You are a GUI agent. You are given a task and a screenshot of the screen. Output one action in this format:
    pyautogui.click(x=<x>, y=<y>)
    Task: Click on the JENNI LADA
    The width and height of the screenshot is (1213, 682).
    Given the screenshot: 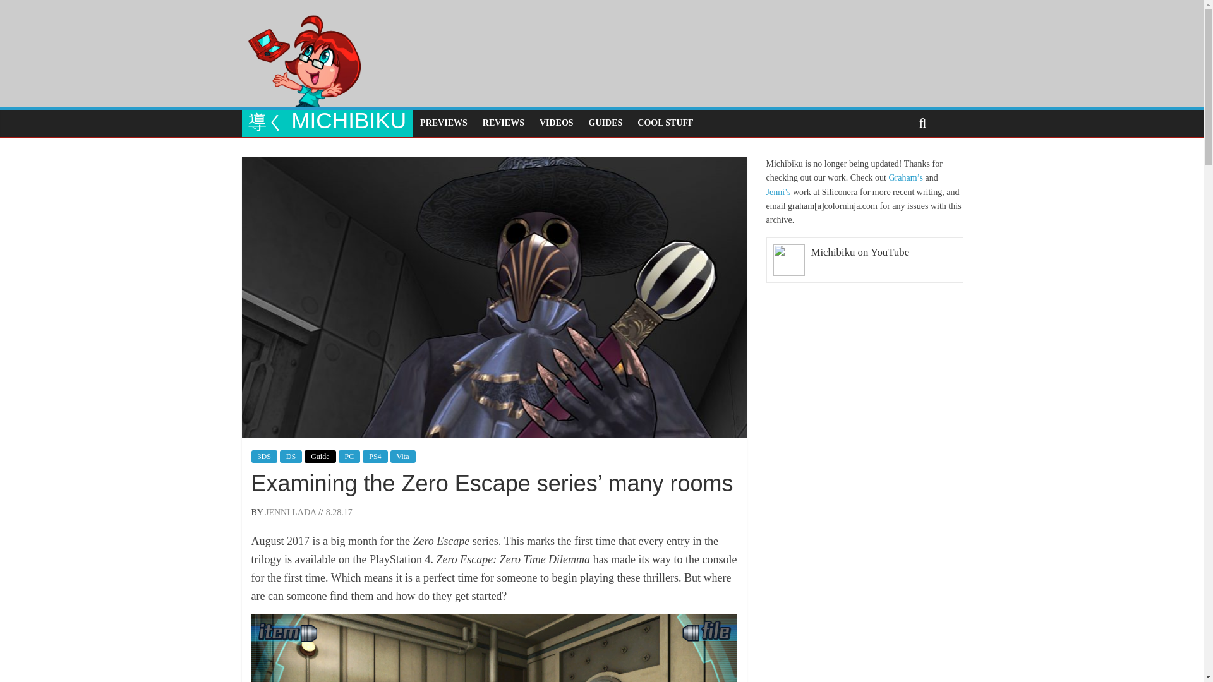 What is the action you would take?
    pyautogui.click(x=291, y=512)
    